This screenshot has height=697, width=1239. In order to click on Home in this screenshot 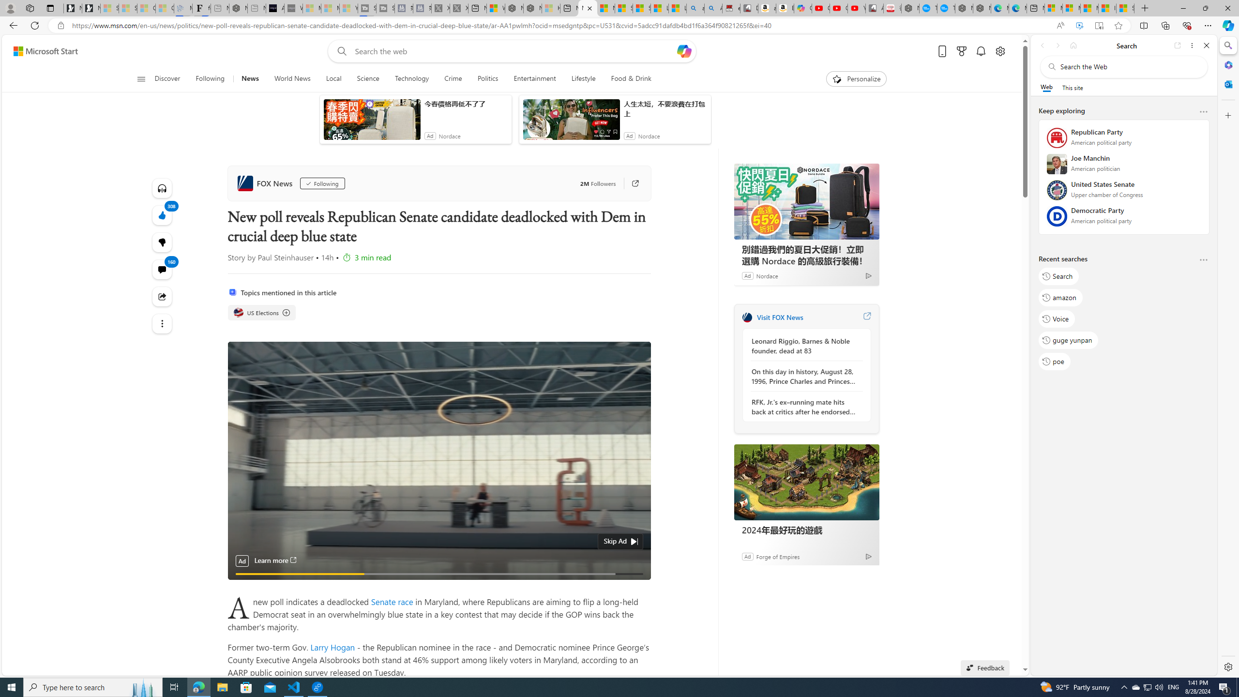, I will do `click(1073, 45)`.